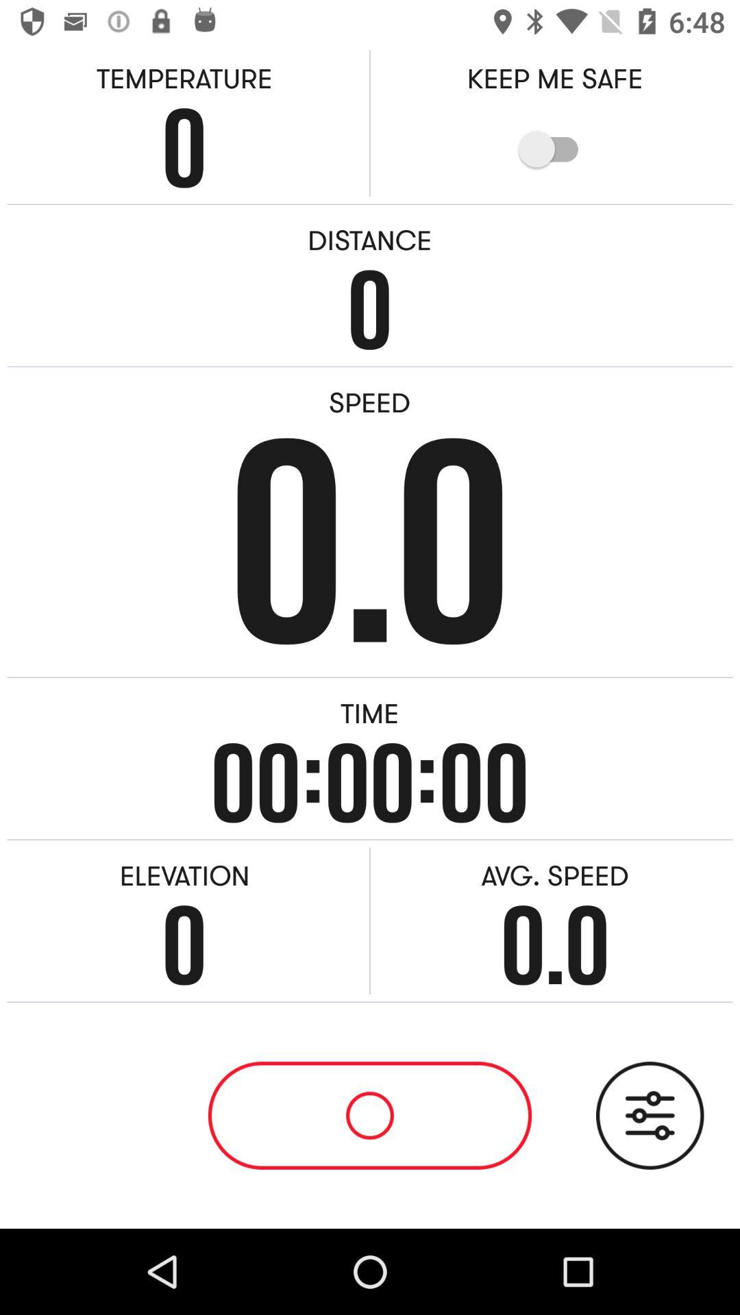 This screenshot has height=1315, width=740. I want to click on record the audio, so click(650, 1115).